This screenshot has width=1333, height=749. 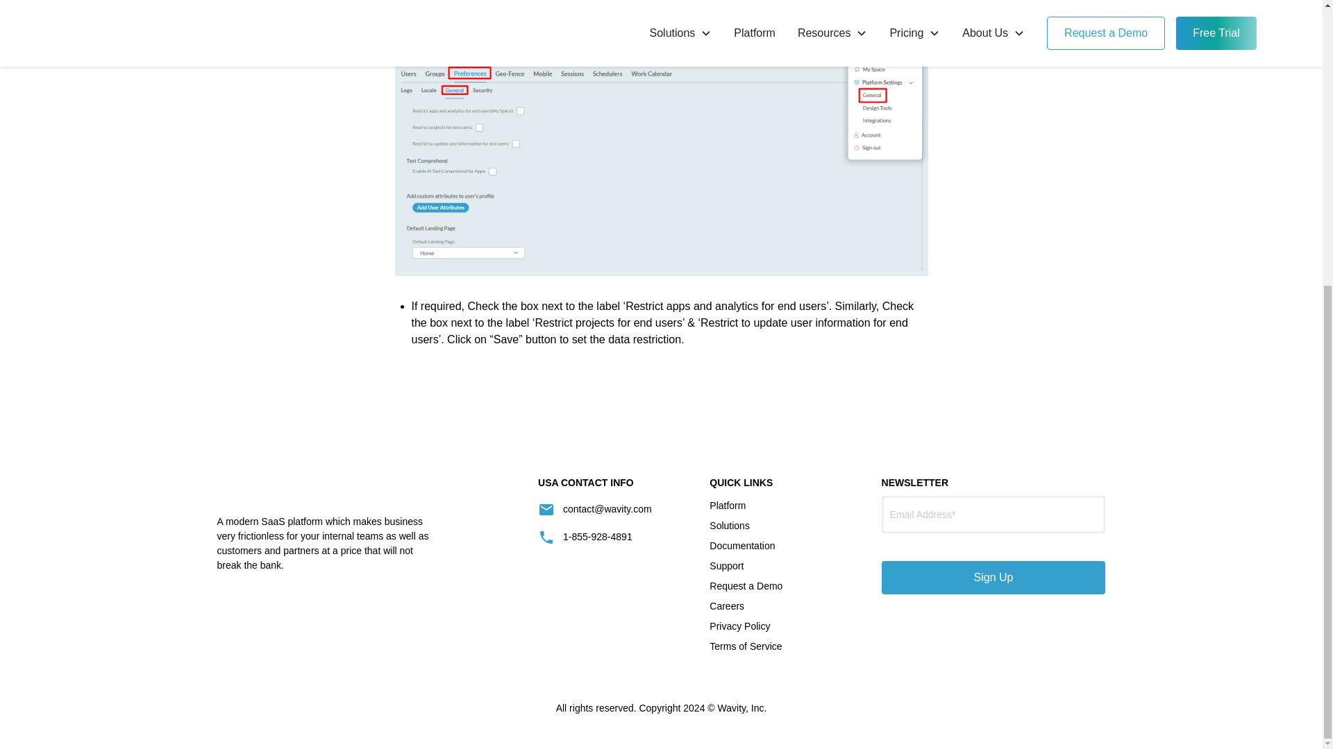 What do you see at coordinates (612, 537) in the screenshot?
I see `1-855-928-4891` at bounding box center [612, 537].